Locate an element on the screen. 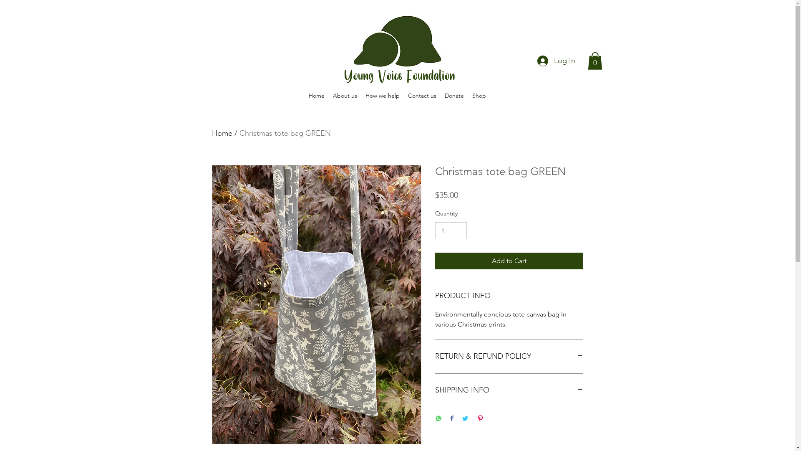 This screenshot has width=801, height=451. Christmas tote bag GREEN is located at coordinates (285, 133).